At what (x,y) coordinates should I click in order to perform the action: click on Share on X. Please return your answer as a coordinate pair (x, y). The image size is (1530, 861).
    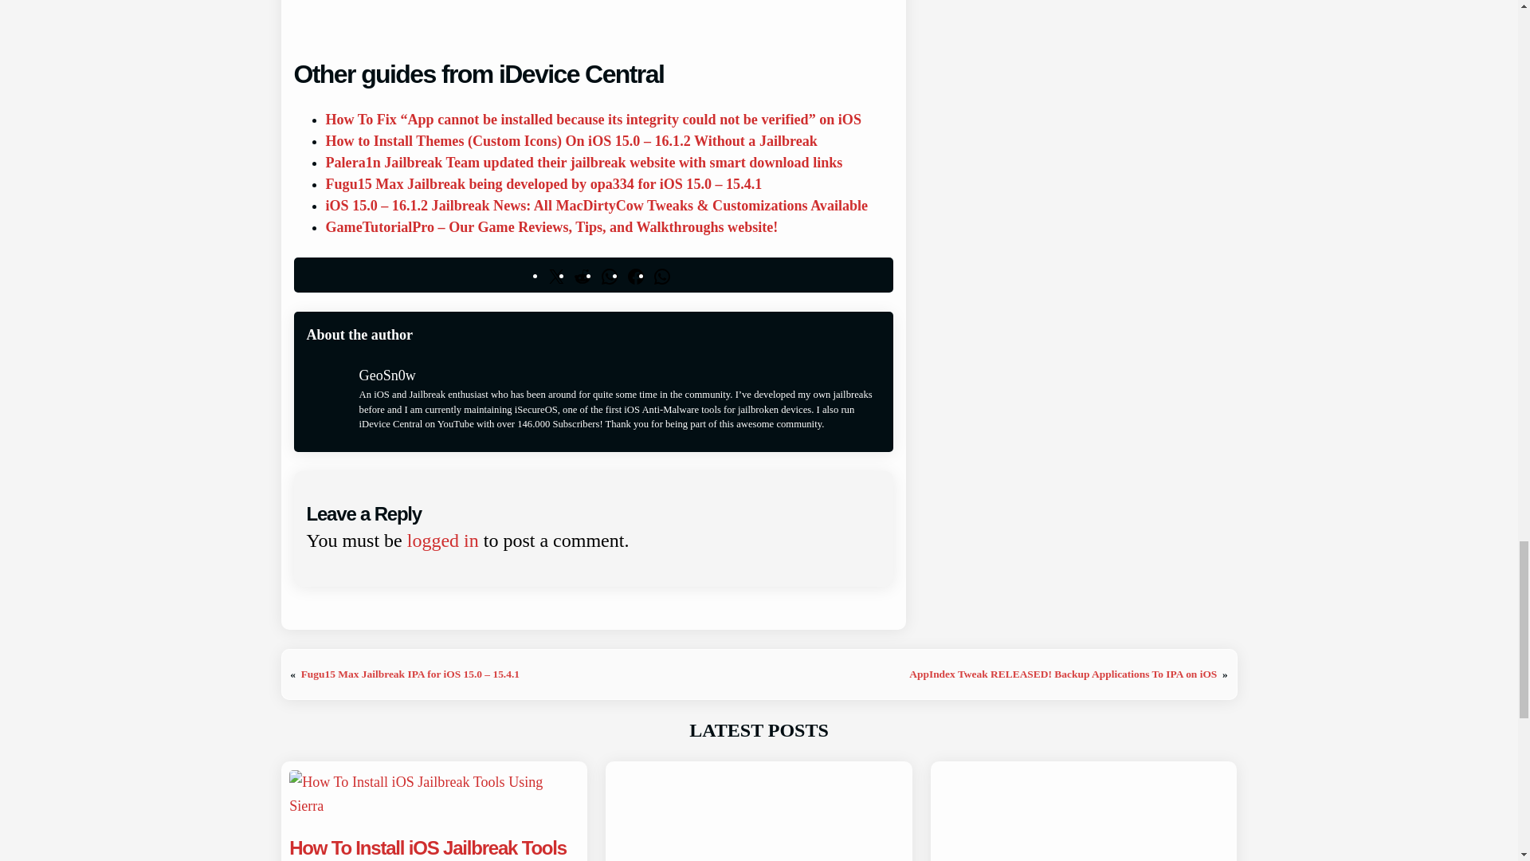
    Looking at the image, I should click on (556, 274).